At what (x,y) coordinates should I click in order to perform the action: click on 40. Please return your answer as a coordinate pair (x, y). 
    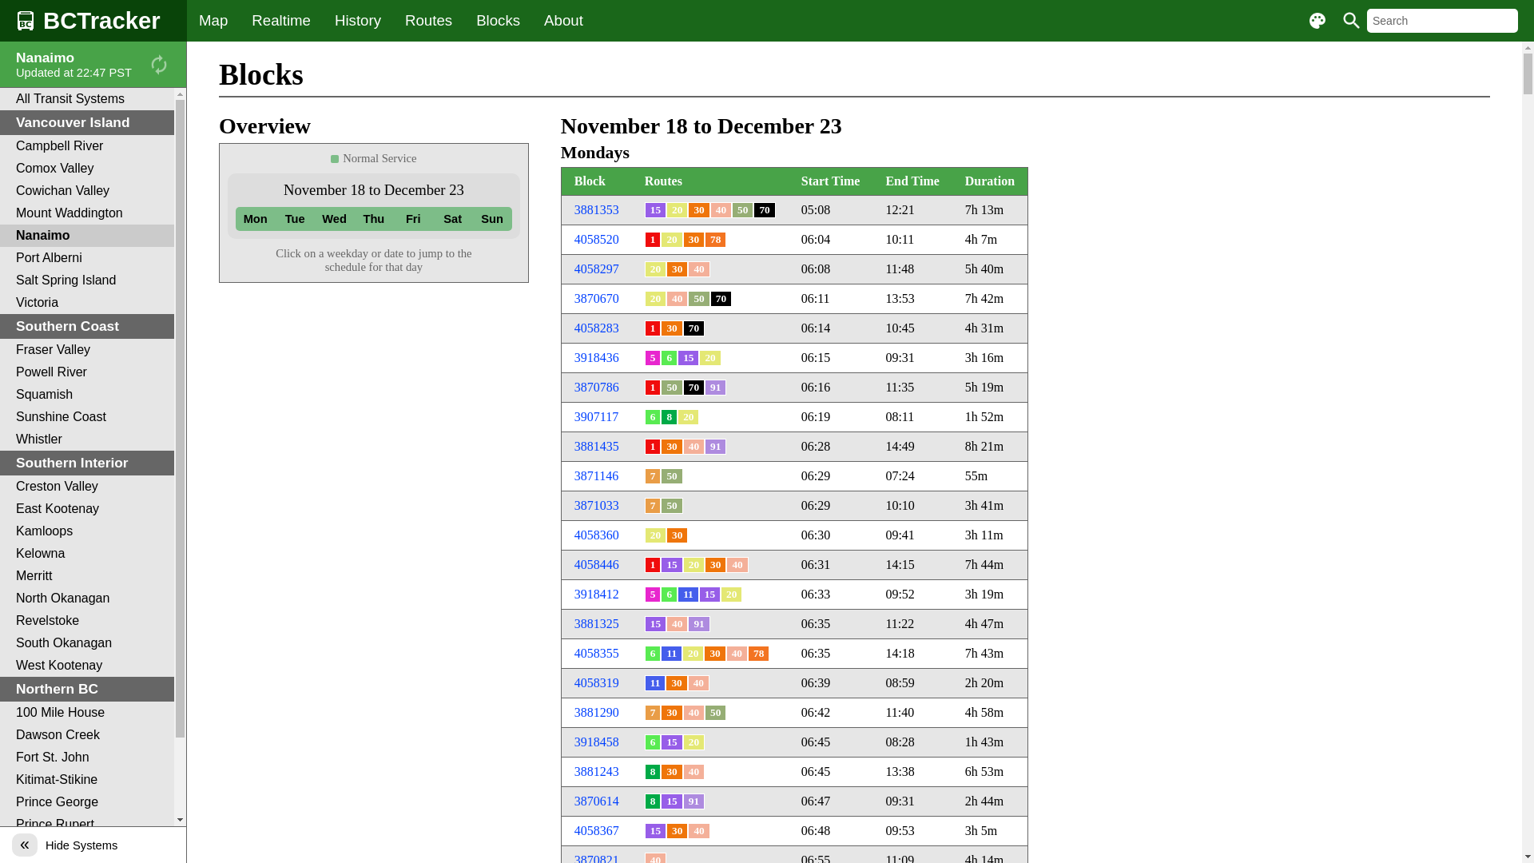
    Looking at the image, I should click on (698, 831).